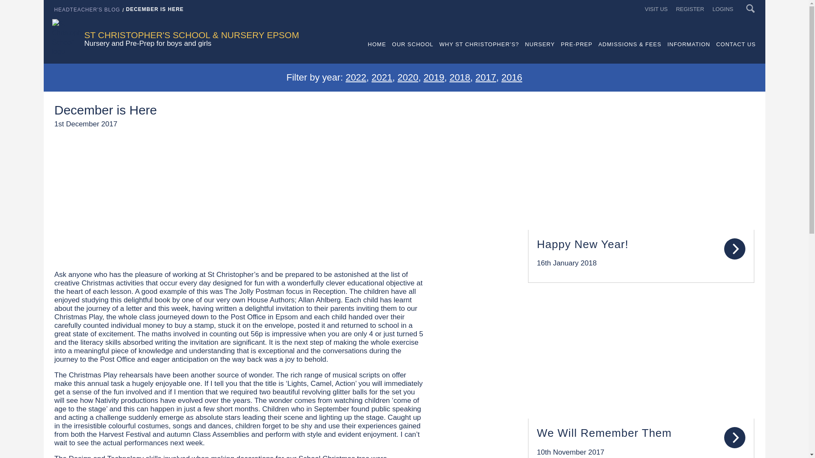  What do you see at coordinates (413, 53) in the screenshot?
I see `OUR SCHOOL` at bounding box center [413, 53].